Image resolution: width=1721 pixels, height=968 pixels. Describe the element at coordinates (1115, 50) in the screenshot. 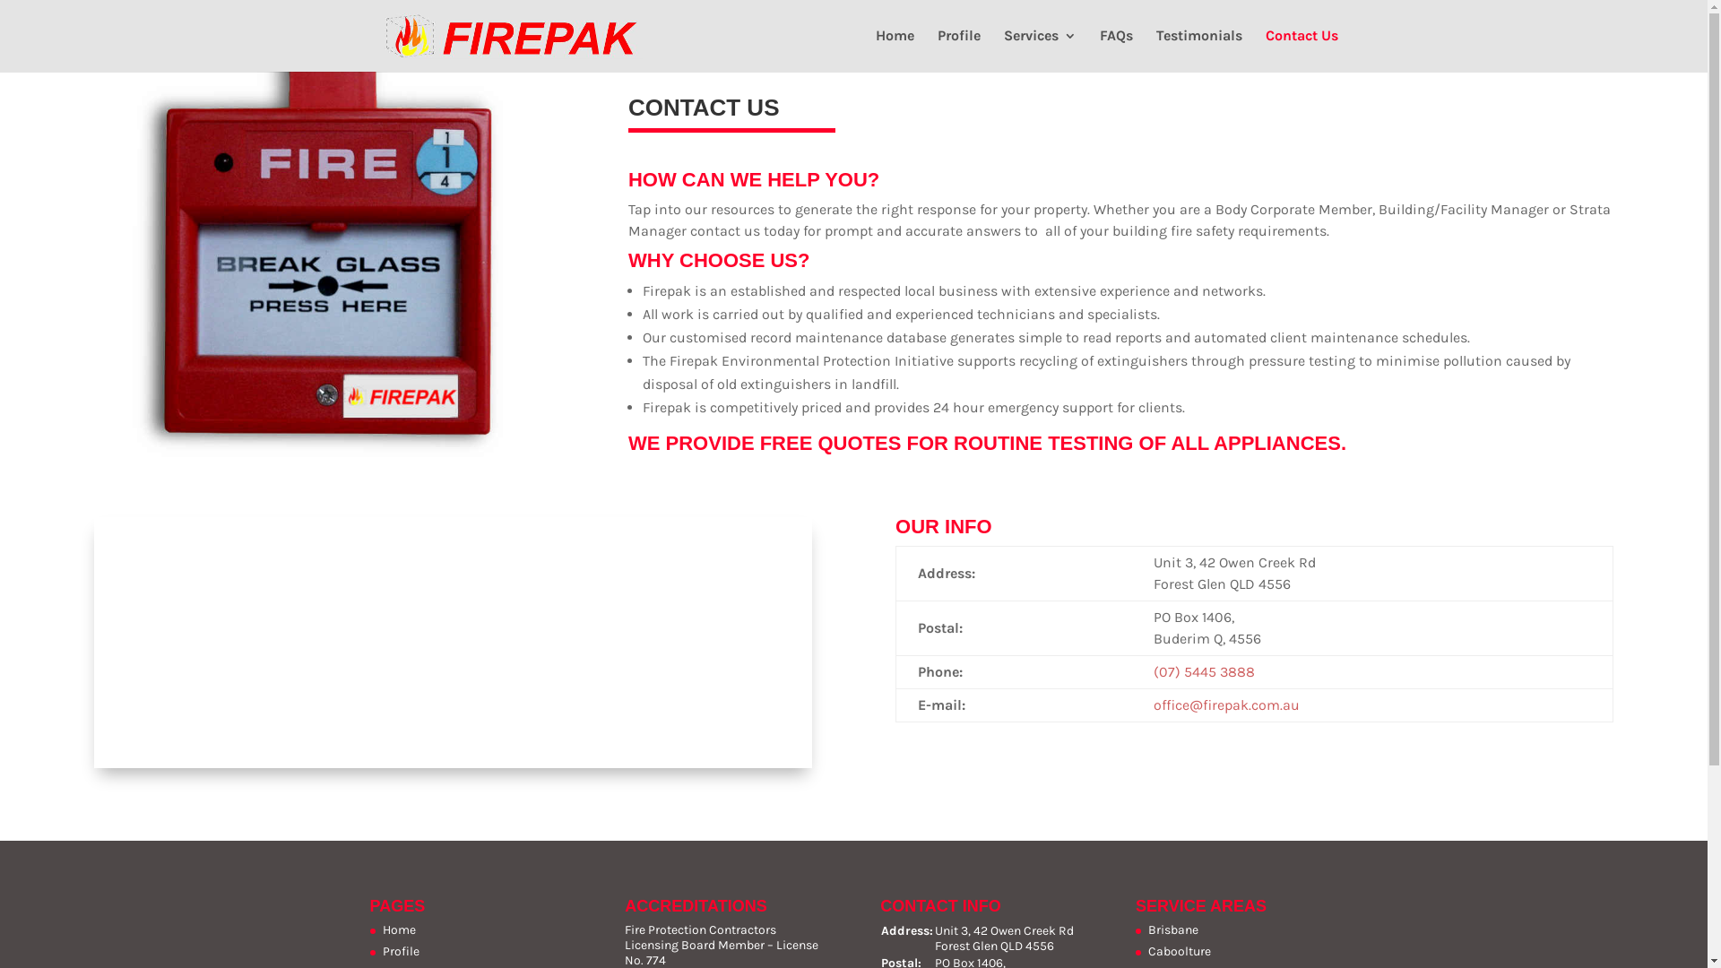

I see `FAQs` at that location.